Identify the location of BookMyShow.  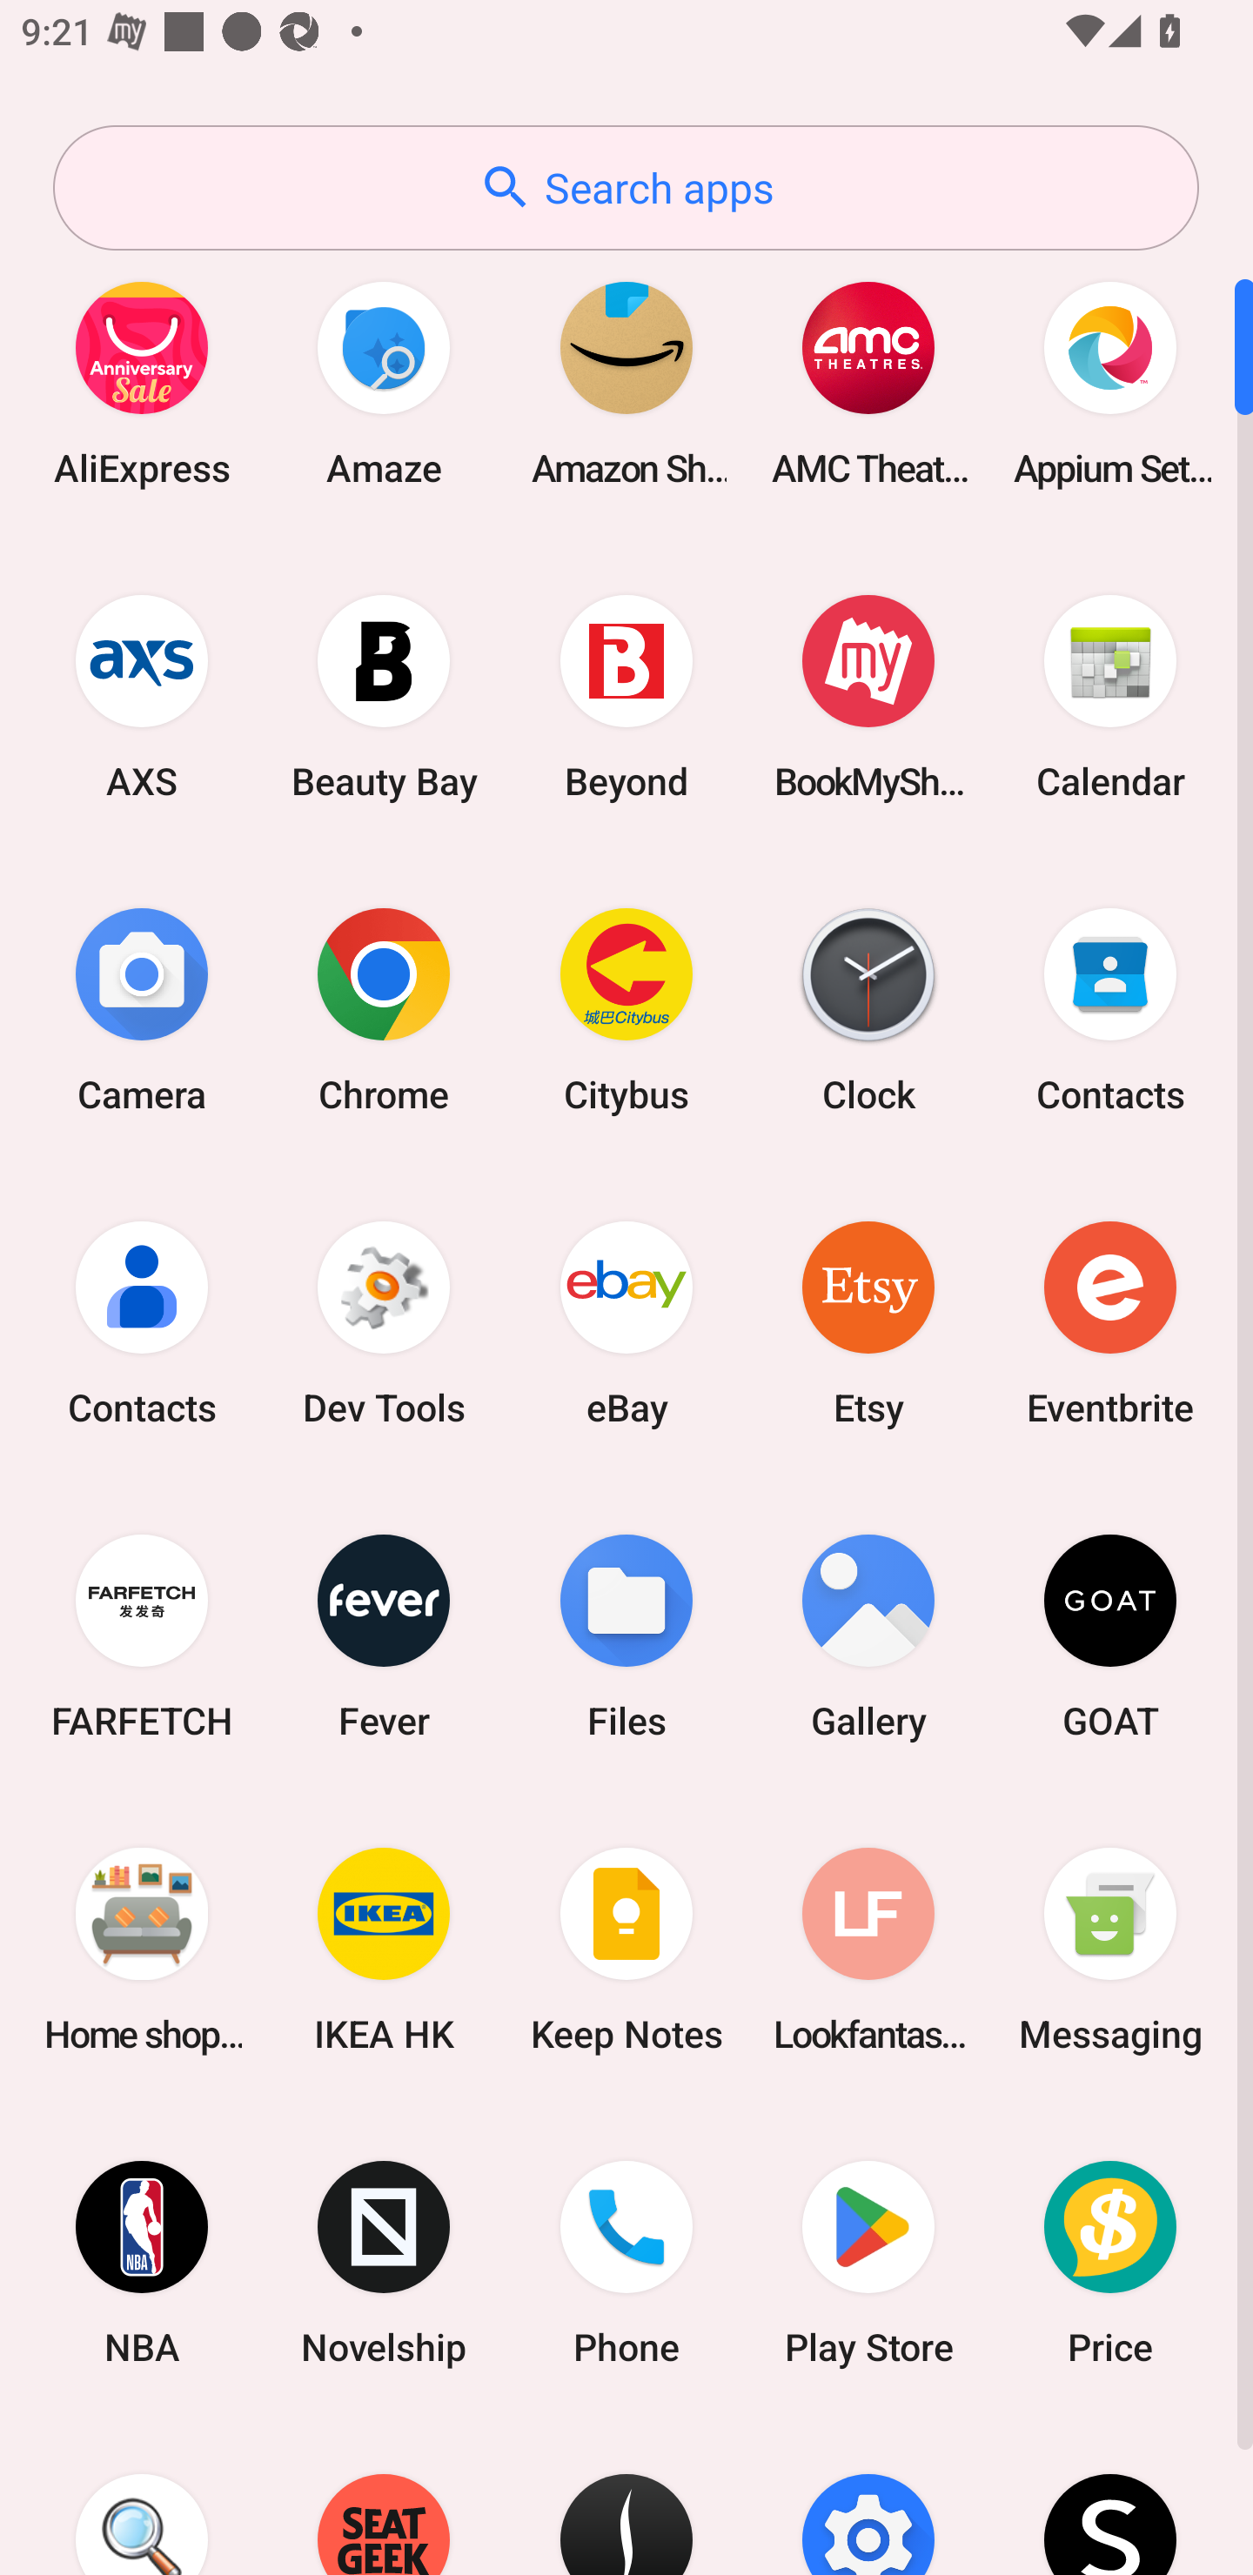
(868, 696).